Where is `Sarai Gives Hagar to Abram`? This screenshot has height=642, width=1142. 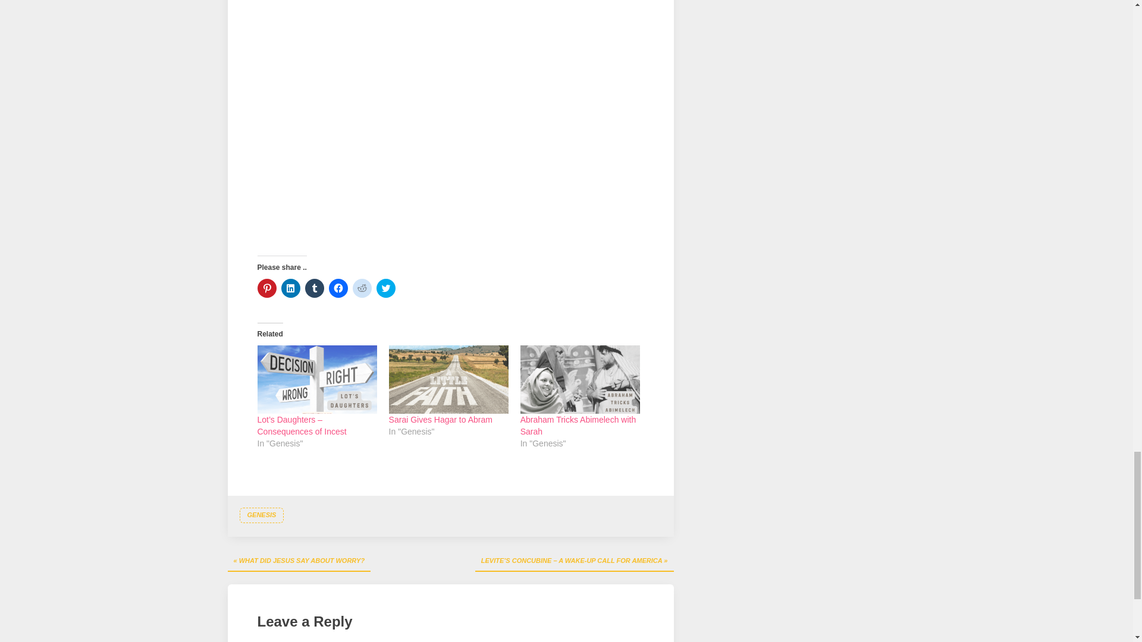 Sarai Gives Hagar to Abram is located at coordinates (440, 419).